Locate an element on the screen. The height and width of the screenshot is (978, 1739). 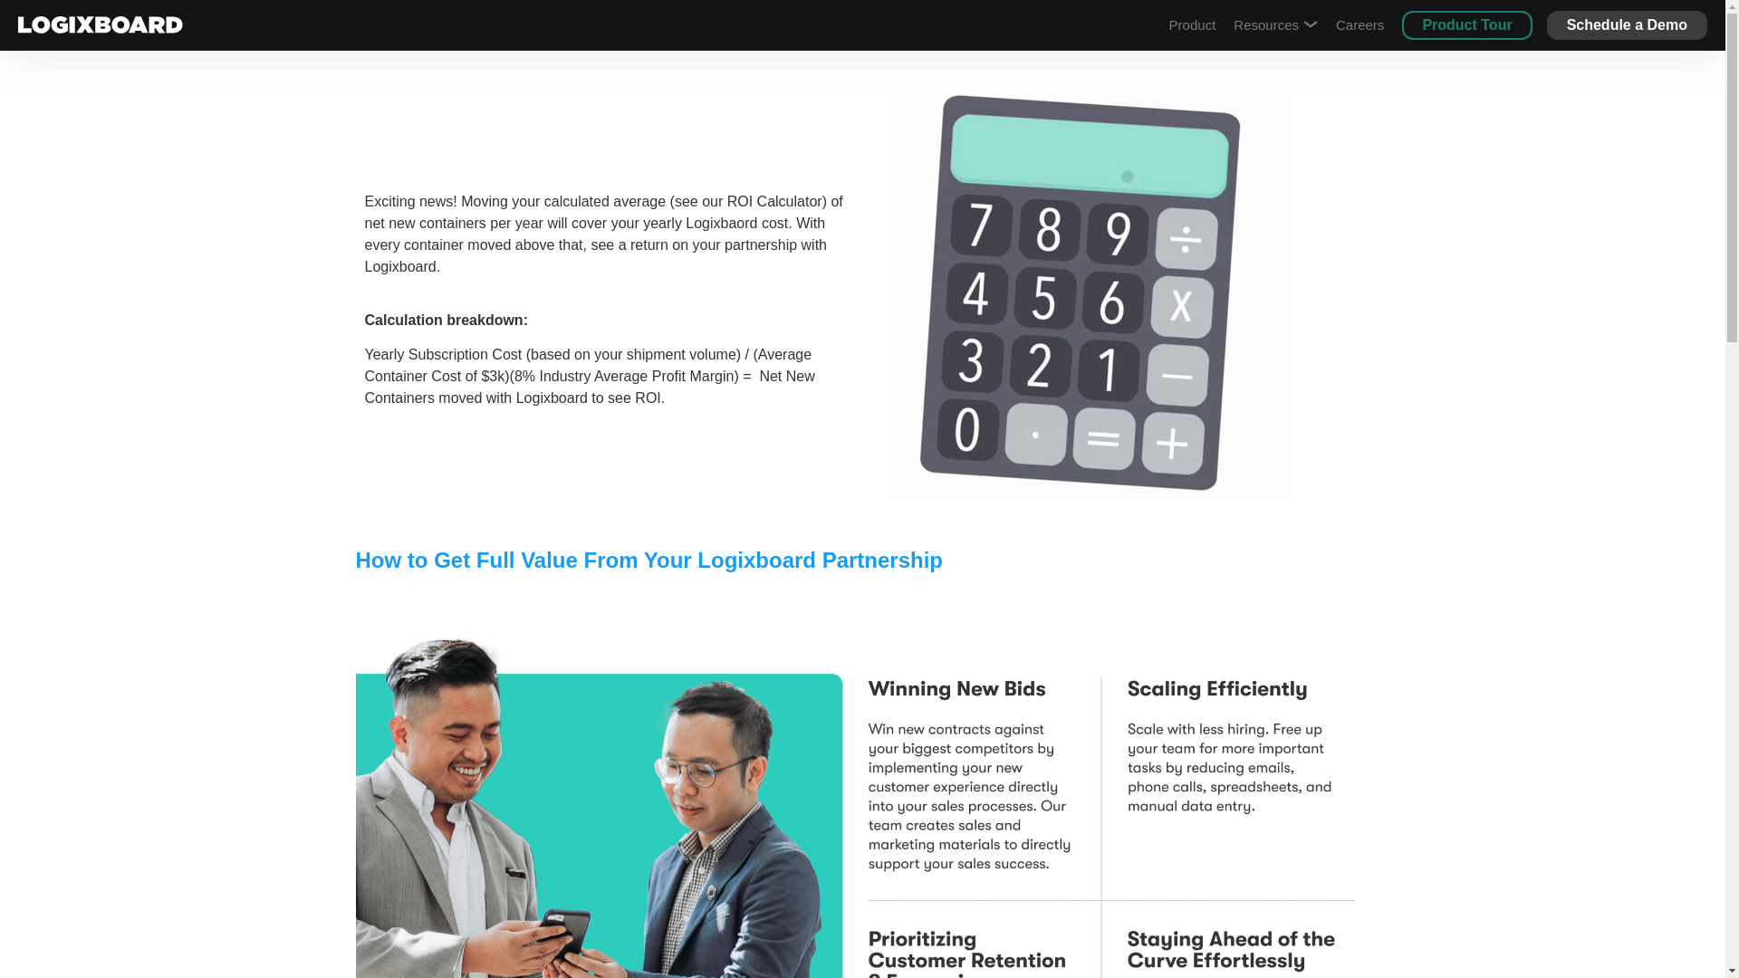
Product Tour is located at coordinates (1466, 25).